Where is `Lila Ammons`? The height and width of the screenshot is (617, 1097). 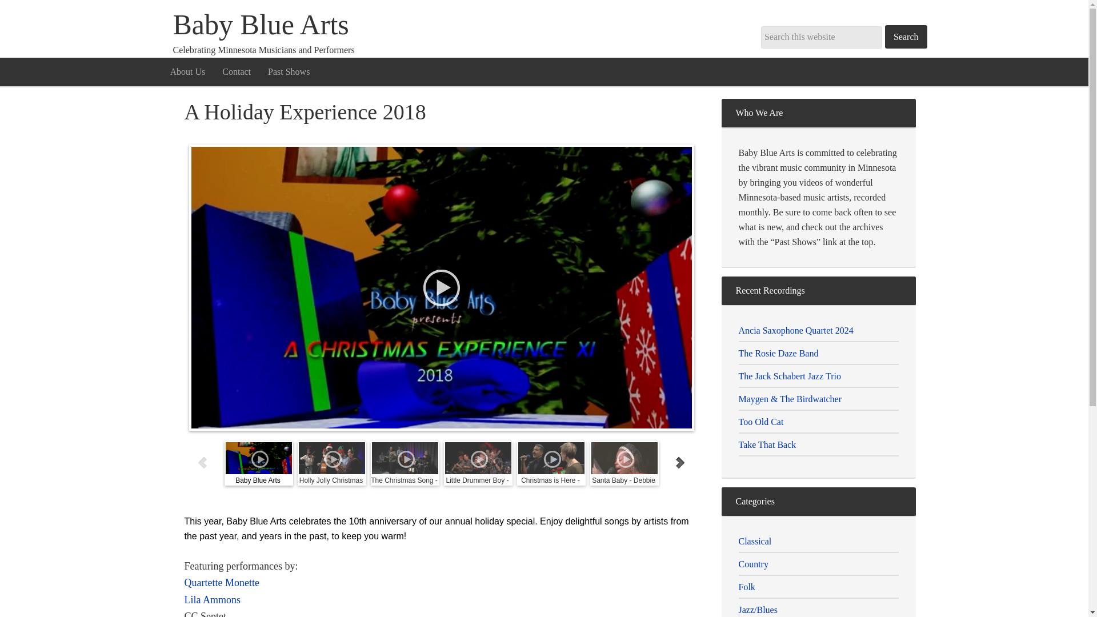 Lila Ammons is located at coordinates (212, 600).